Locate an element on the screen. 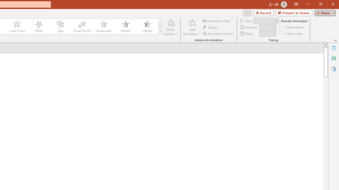  Animation Delay is located at coordinates (265, 34).